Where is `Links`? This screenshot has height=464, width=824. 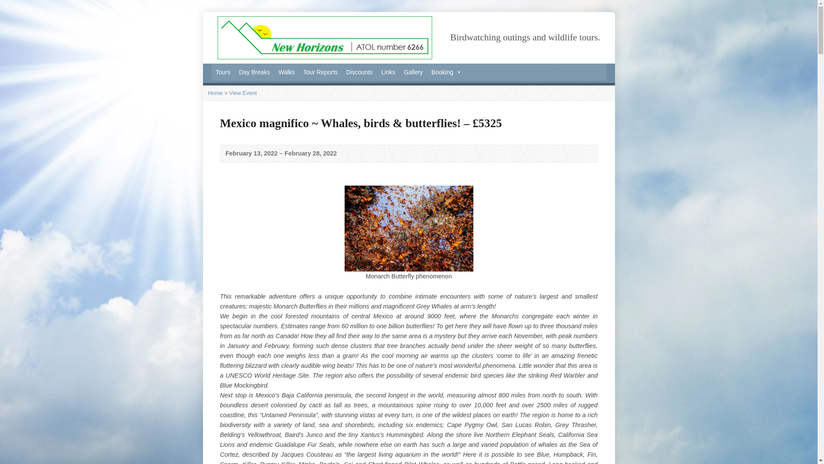 Links is located at coordinates (388, 72).